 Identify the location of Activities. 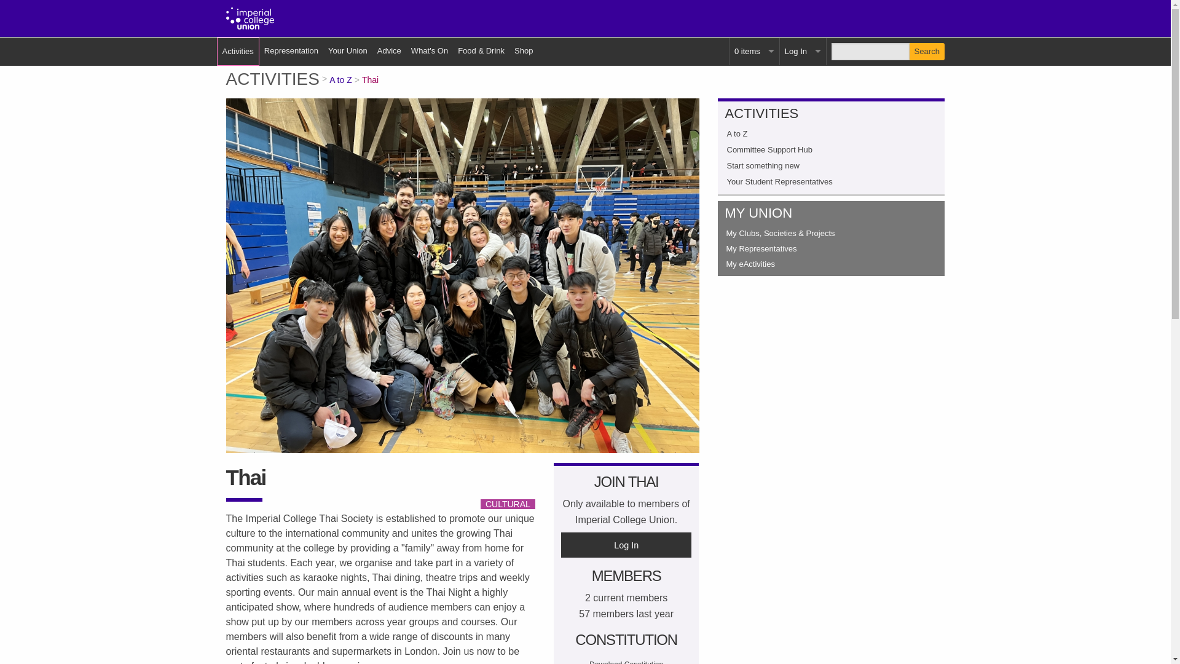
(237, 51).